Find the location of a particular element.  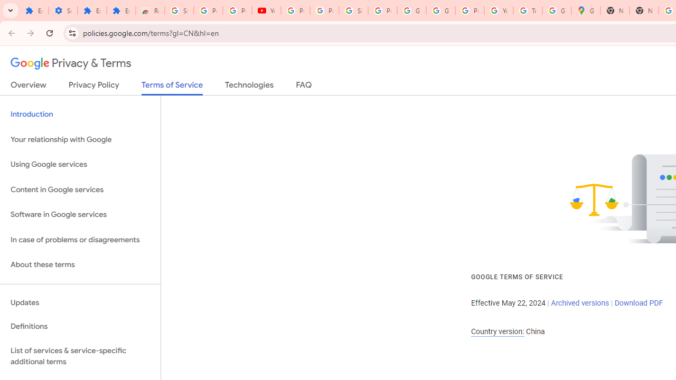

Your relationship with Google is located at coordinates (80, 139).